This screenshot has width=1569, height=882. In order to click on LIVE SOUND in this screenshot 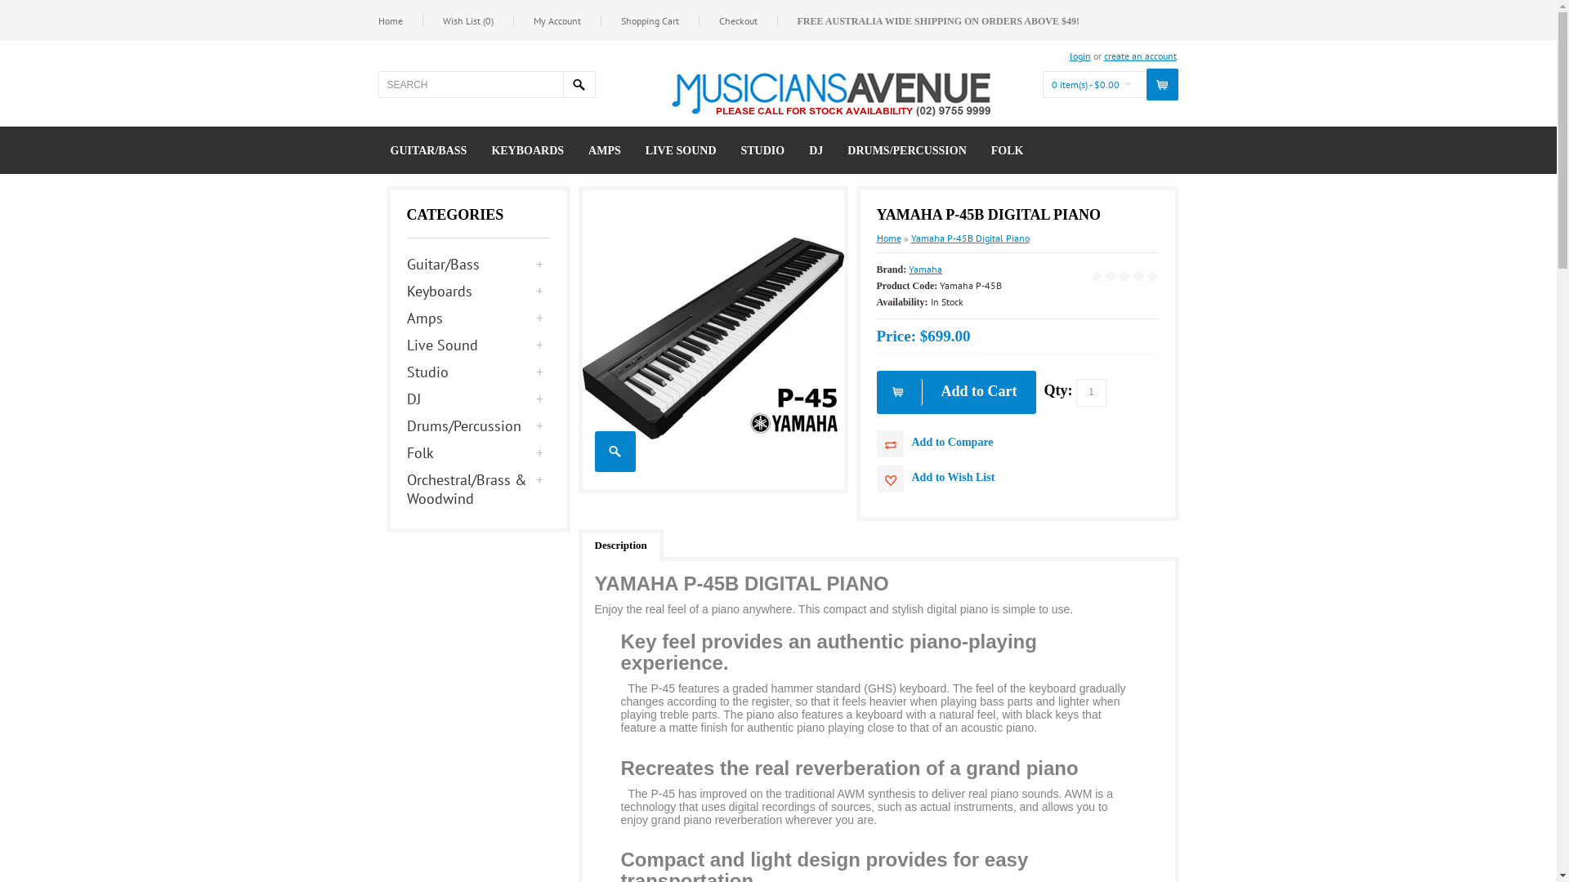, I will do `click(682, 158)`.